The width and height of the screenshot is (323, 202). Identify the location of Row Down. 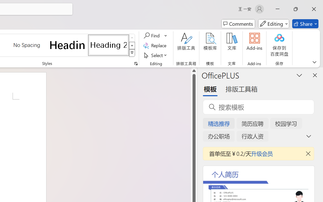
(132, 45).